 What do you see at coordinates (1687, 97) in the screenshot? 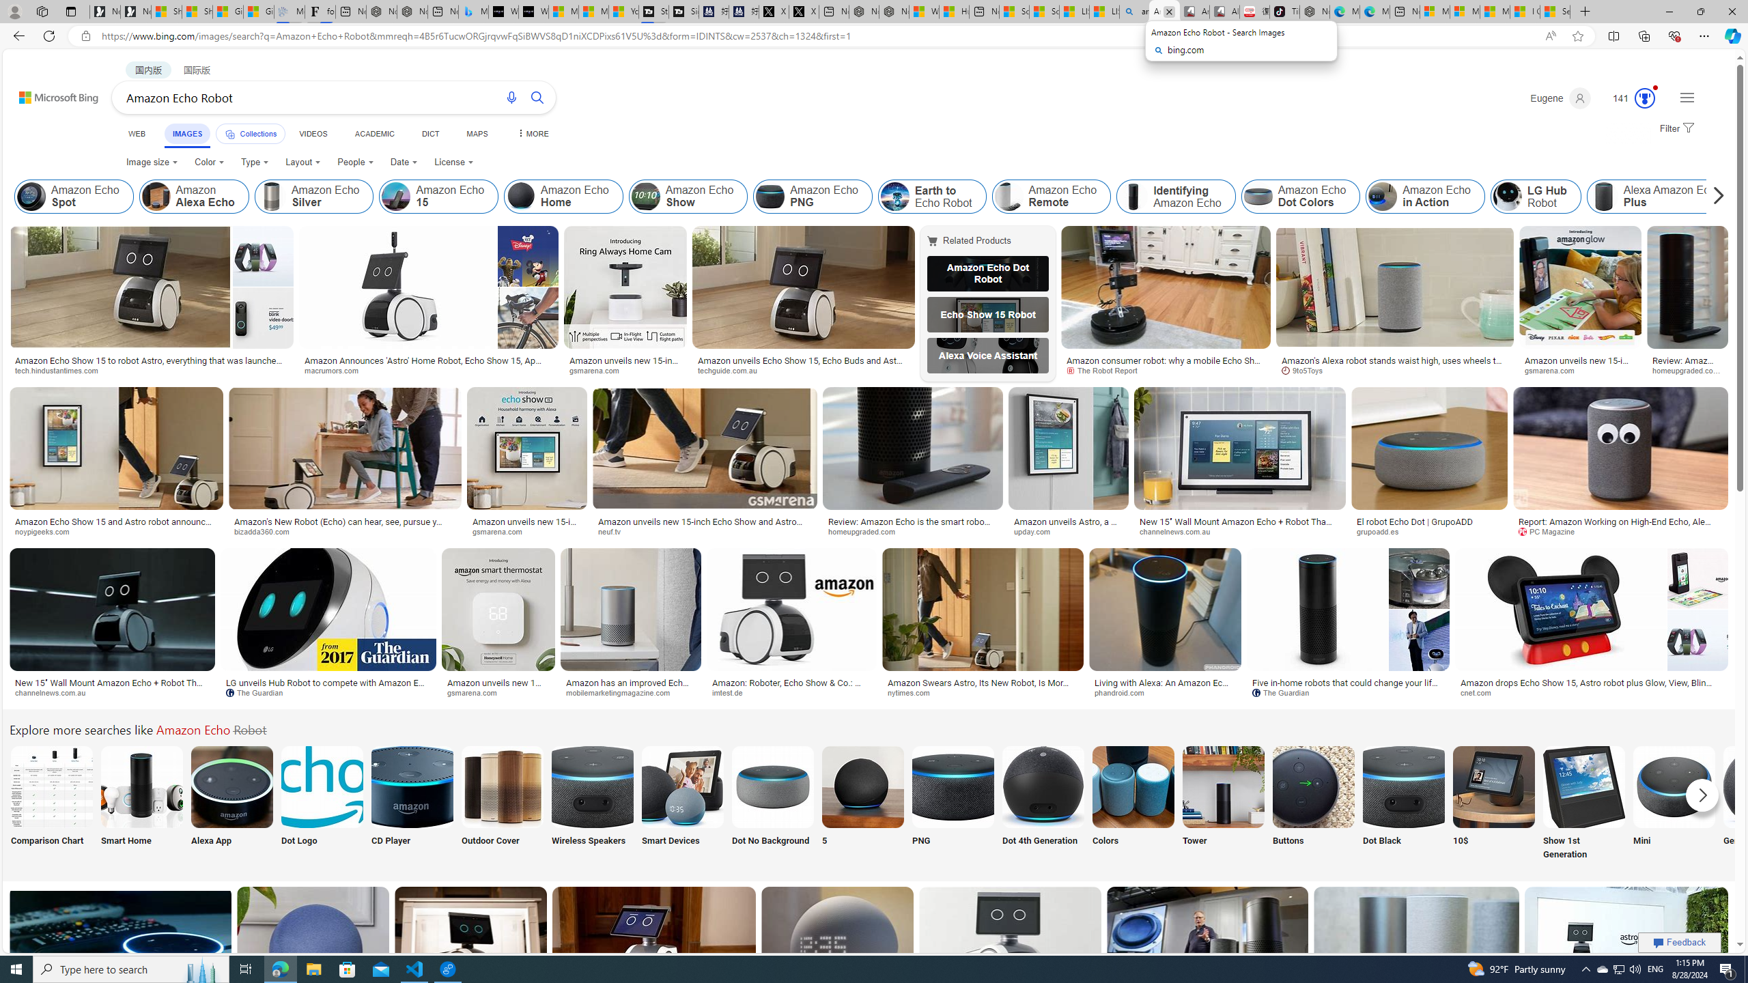
I see `Settings and quick links` at bounding box center [1687, 97].